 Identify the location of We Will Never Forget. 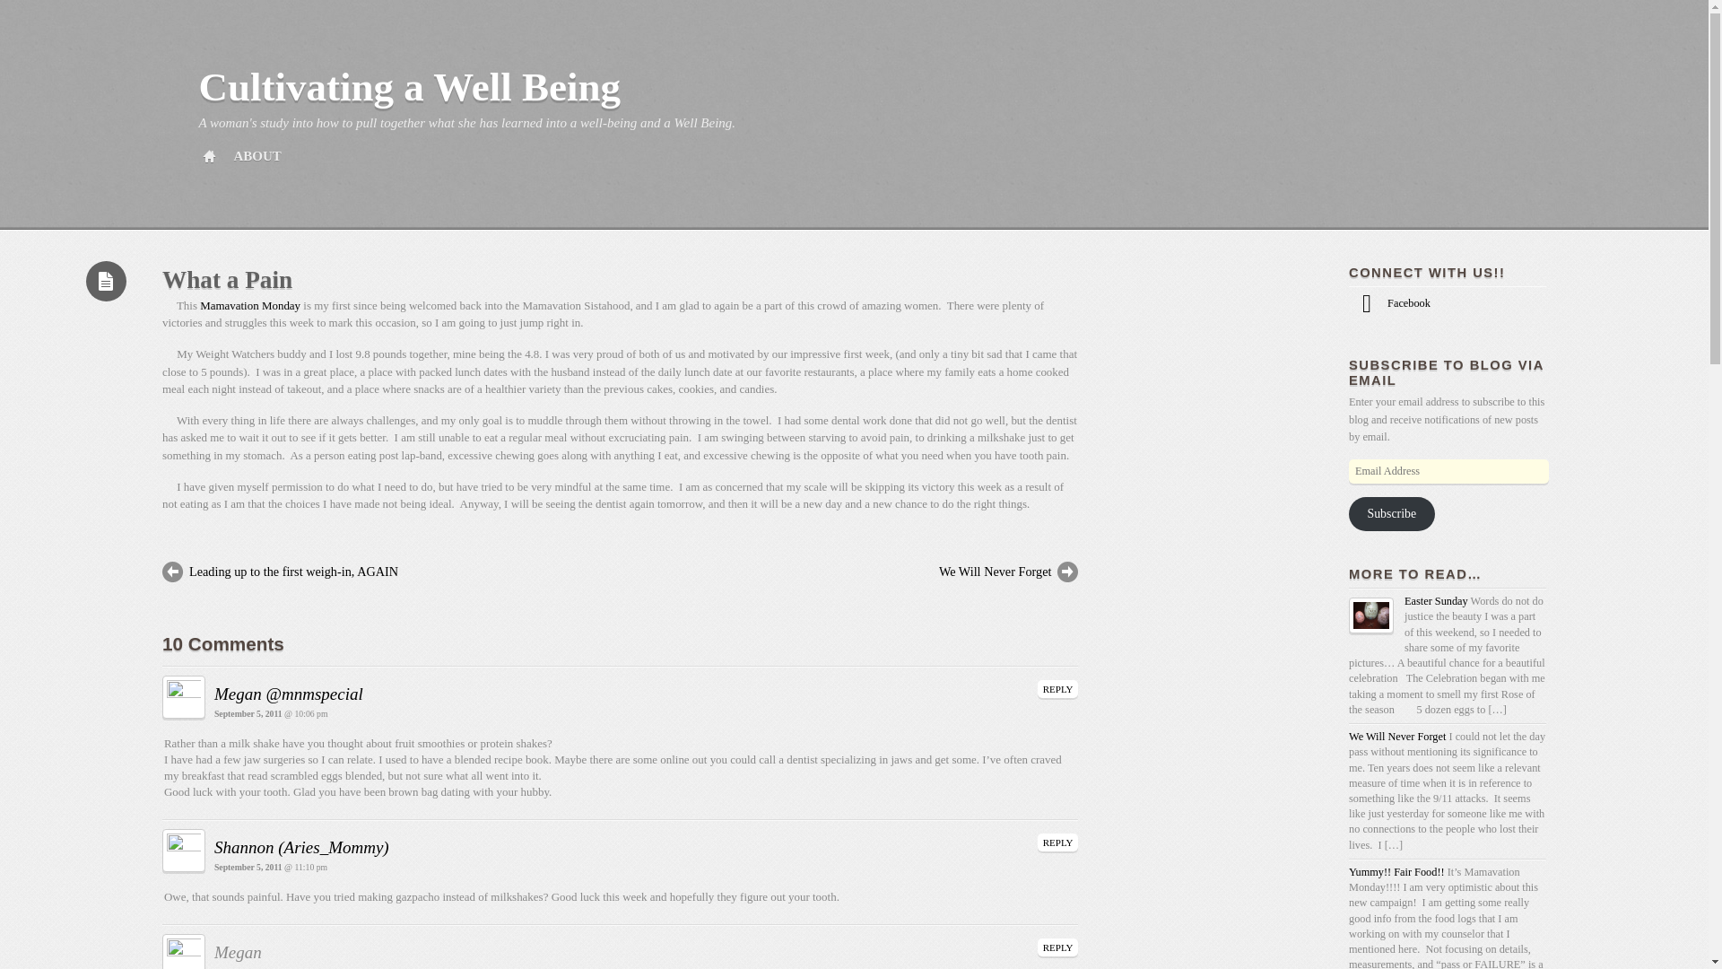
(873, 572).